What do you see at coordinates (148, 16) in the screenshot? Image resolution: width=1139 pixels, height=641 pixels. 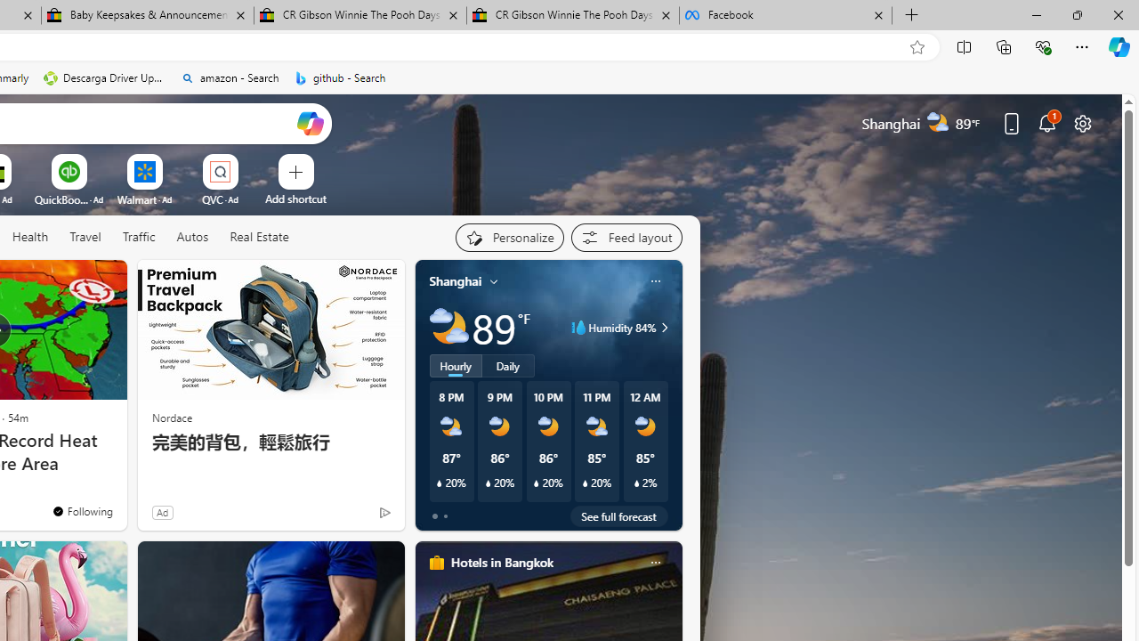 I see `Baby Keepsakes & Announcements for sale | eBay` at bounding box center [148, 16].